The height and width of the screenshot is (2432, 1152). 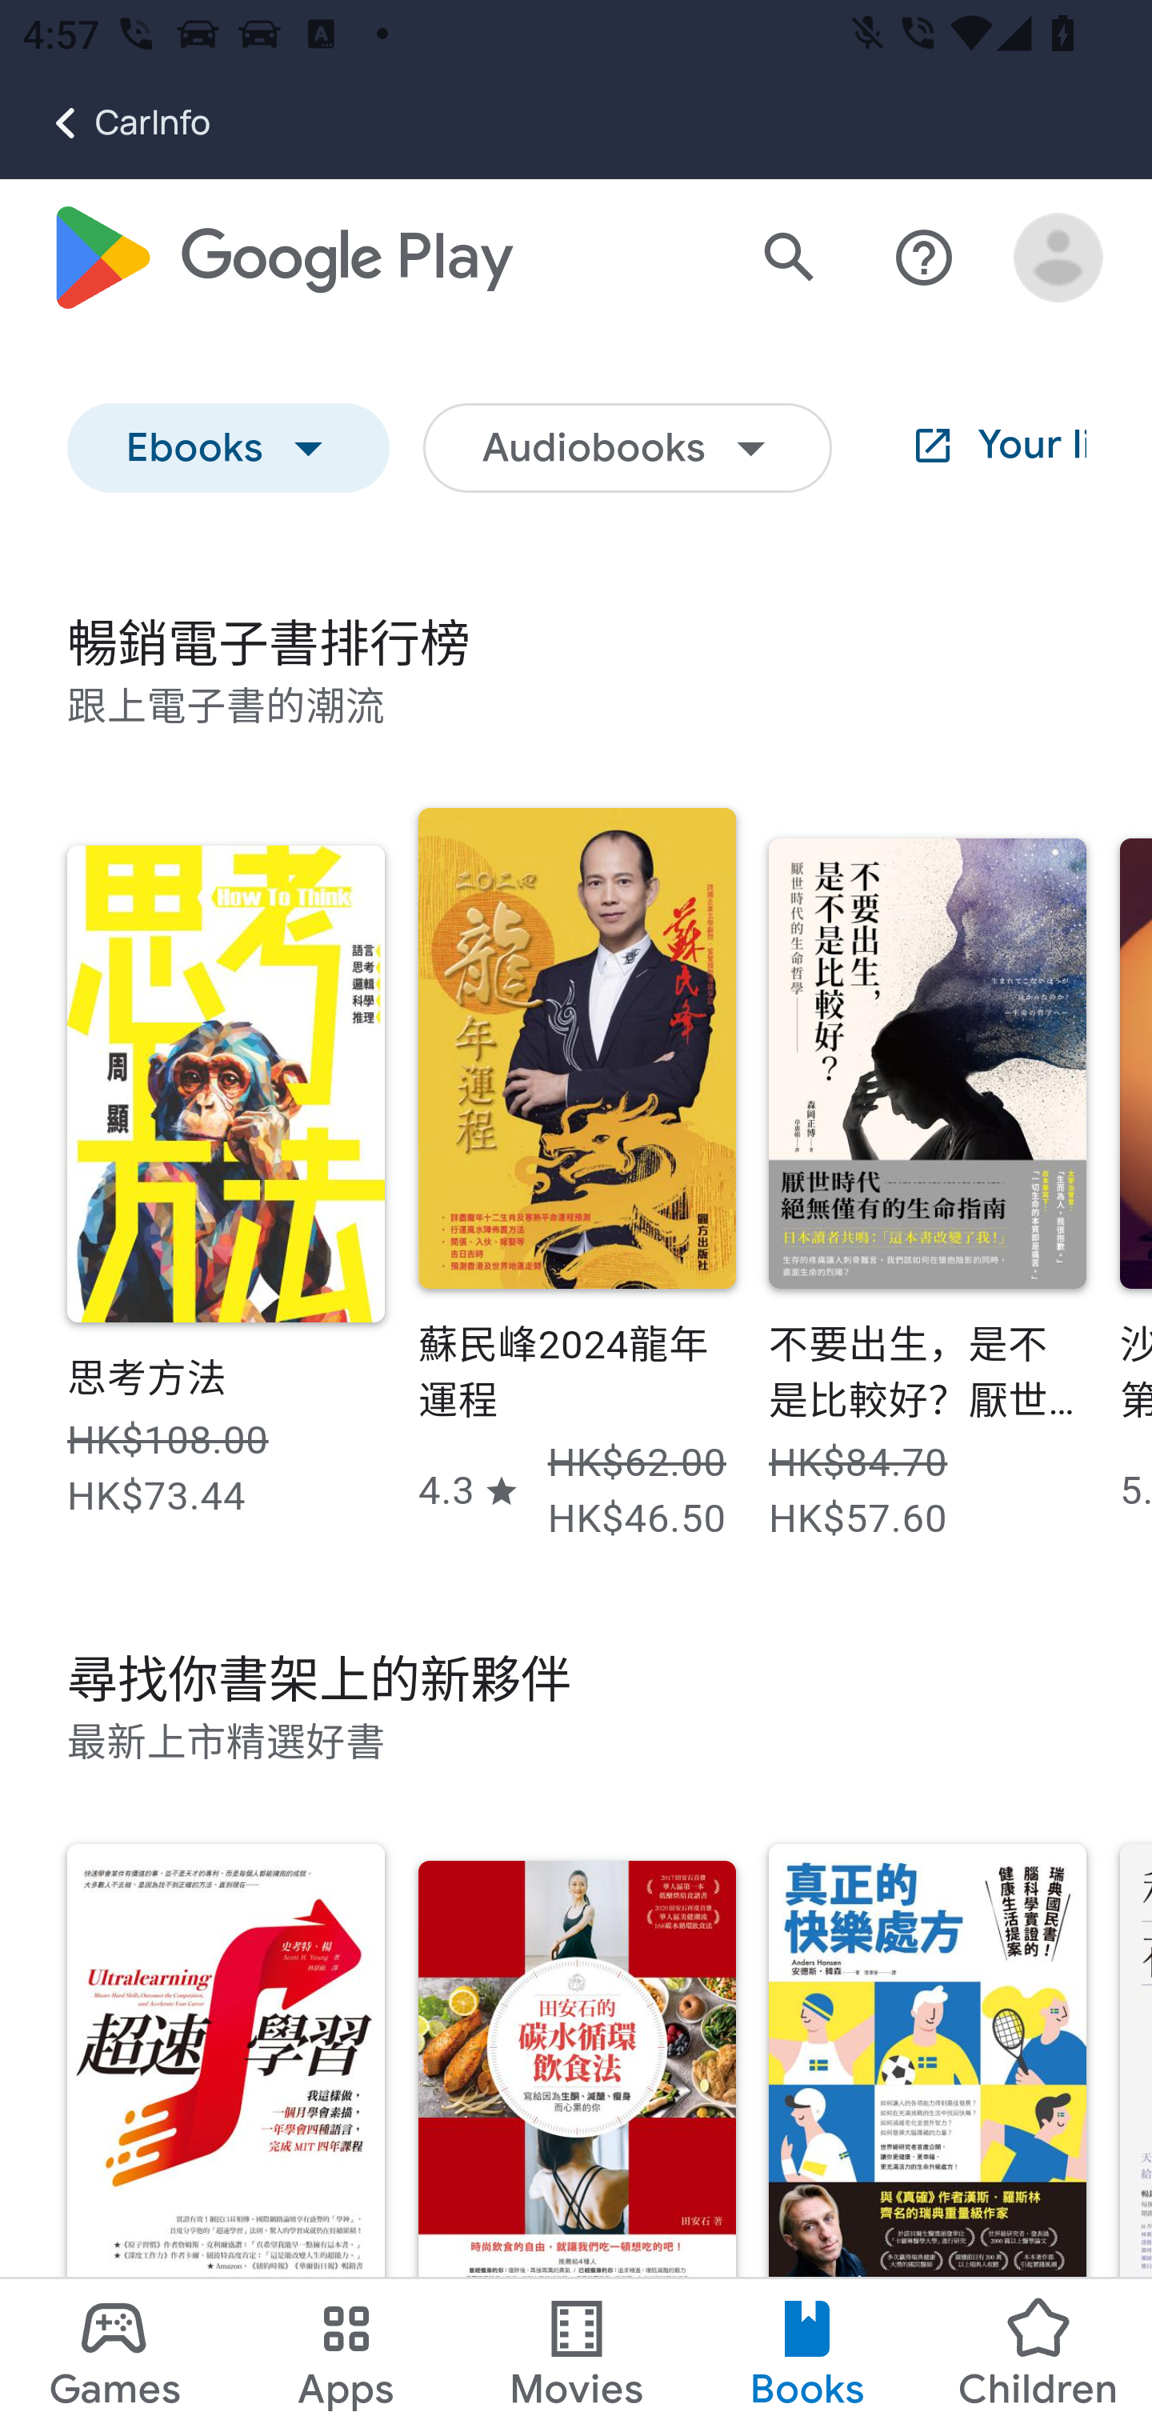 What do you see at coordinates (280, 258) in the screenshot?
I see `Google Play logo` at bounding box center [280, 258].